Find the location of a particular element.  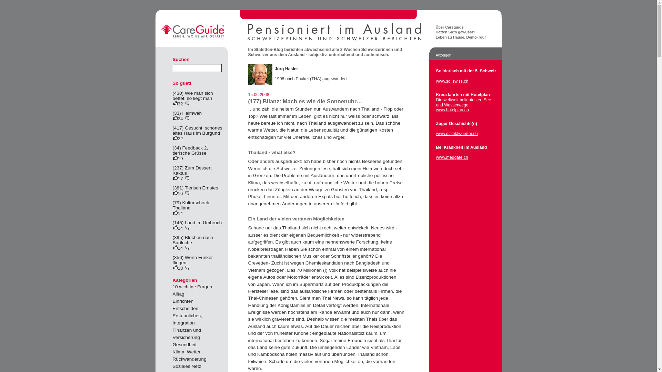

14 is located at coordinates (175, 213).